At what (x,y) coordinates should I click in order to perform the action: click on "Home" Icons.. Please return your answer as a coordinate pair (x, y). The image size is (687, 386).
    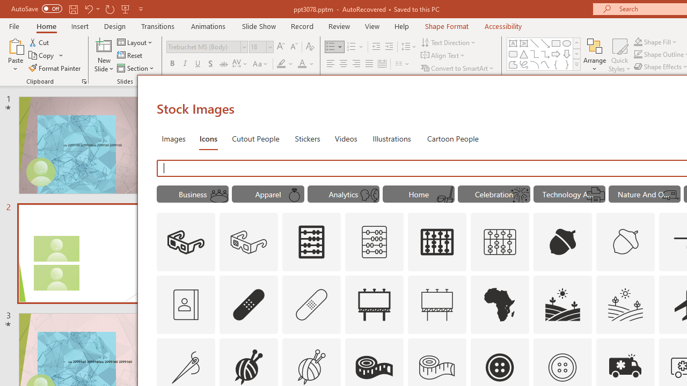
    Looking at the image, I should click on (419, 194).